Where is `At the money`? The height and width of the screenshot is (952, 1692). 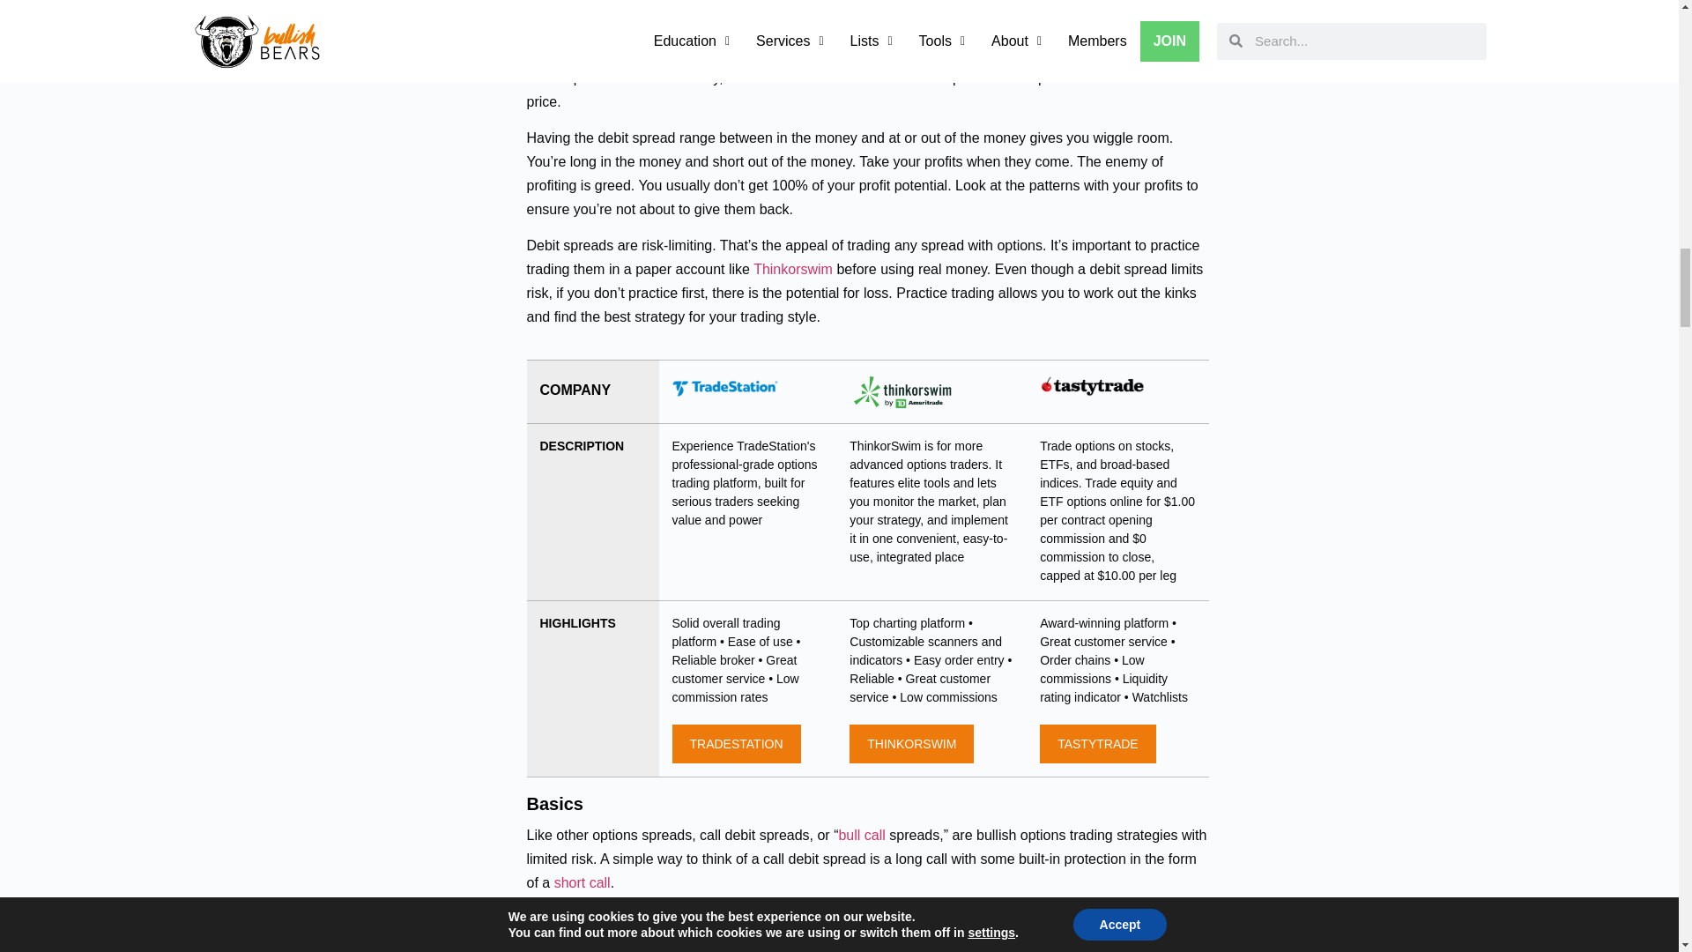
At the money is located at coordinates (899, 54).